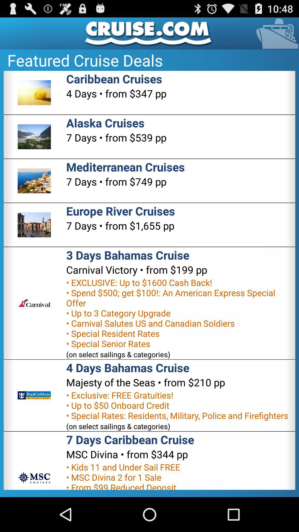 Image resolution: width=299 pixels, height=532 pixels. I want to click on tap the carnival victory from icon, so click(137, 270).